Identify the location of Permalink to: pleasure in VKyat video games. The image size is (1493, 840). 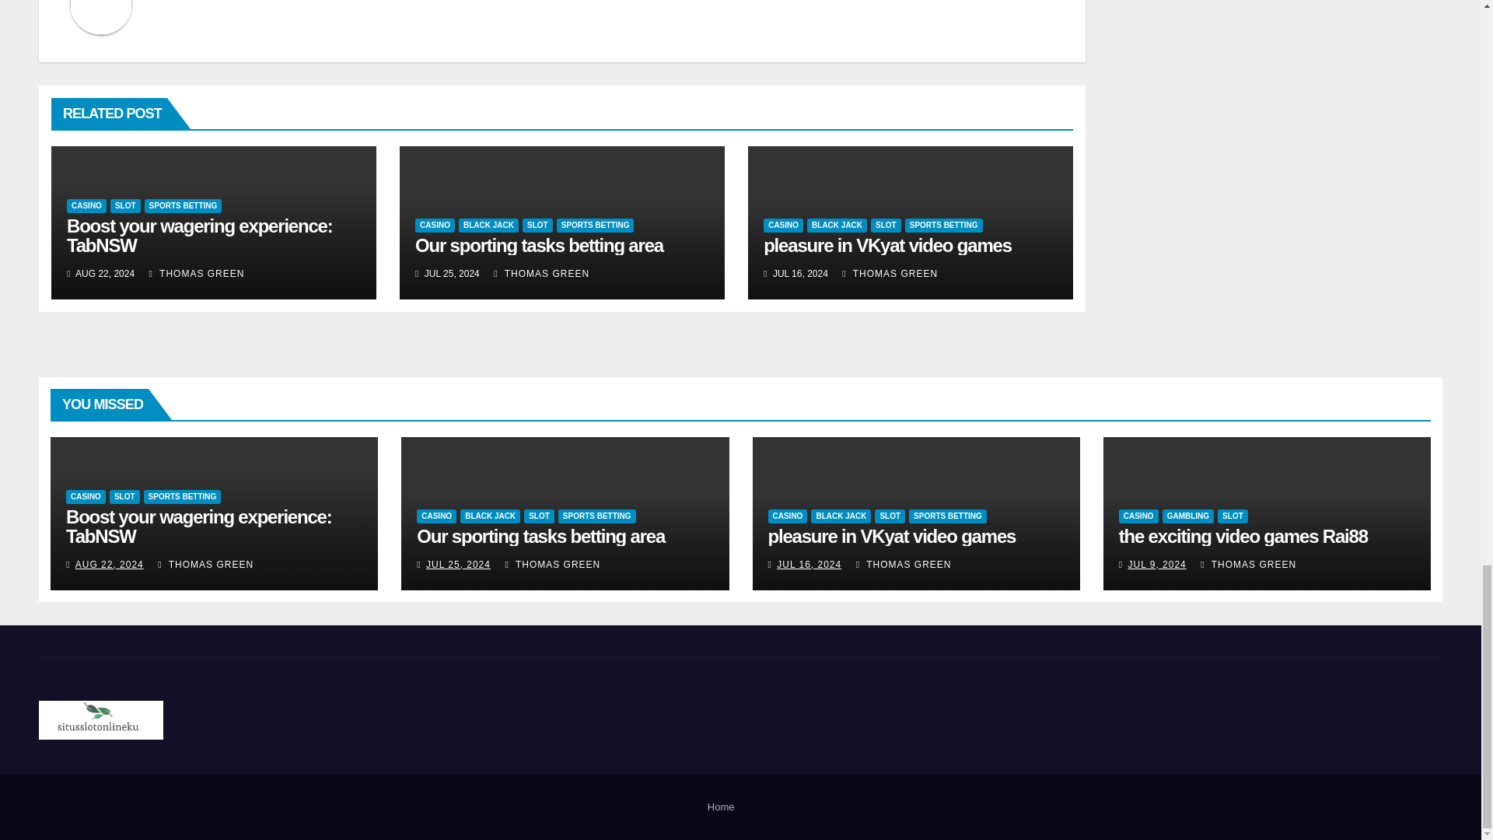
(887, 246).